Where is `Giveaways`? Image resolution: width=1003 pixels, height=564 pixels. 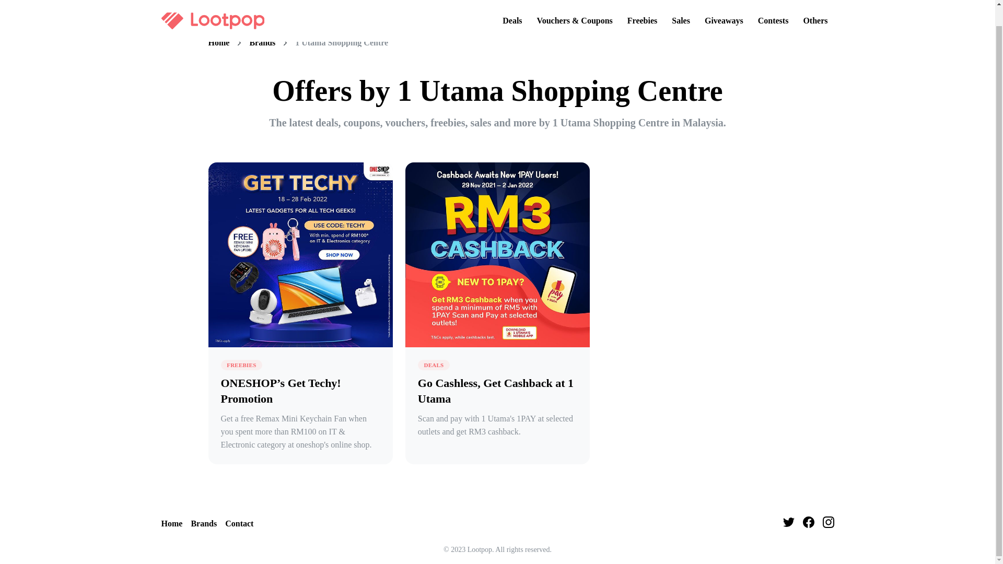 Giveaways is located at coordinates (724, 5).